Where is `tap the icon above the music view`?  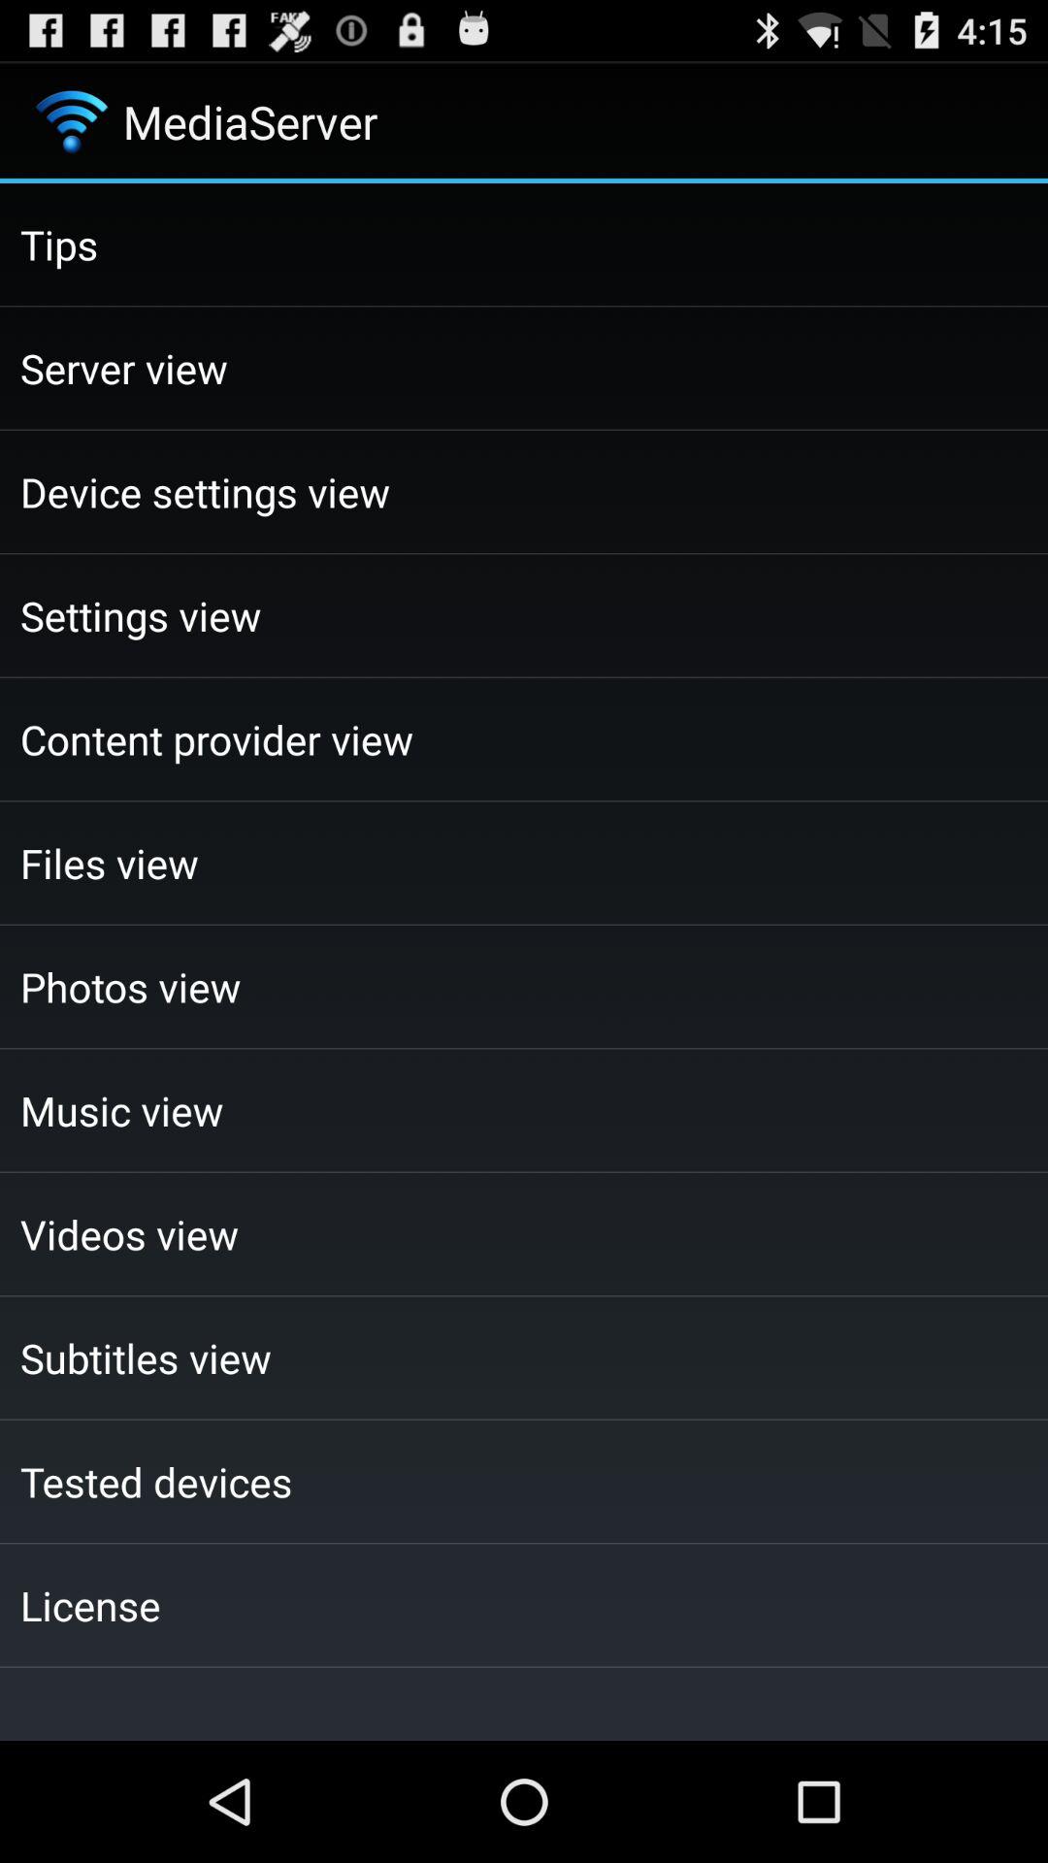
tap the icon above the music view is located at coordinates (524, 986).